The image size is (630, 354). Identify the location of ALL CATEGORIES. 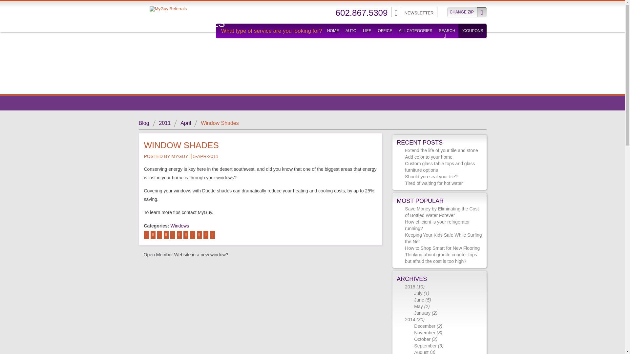
(415, 31).